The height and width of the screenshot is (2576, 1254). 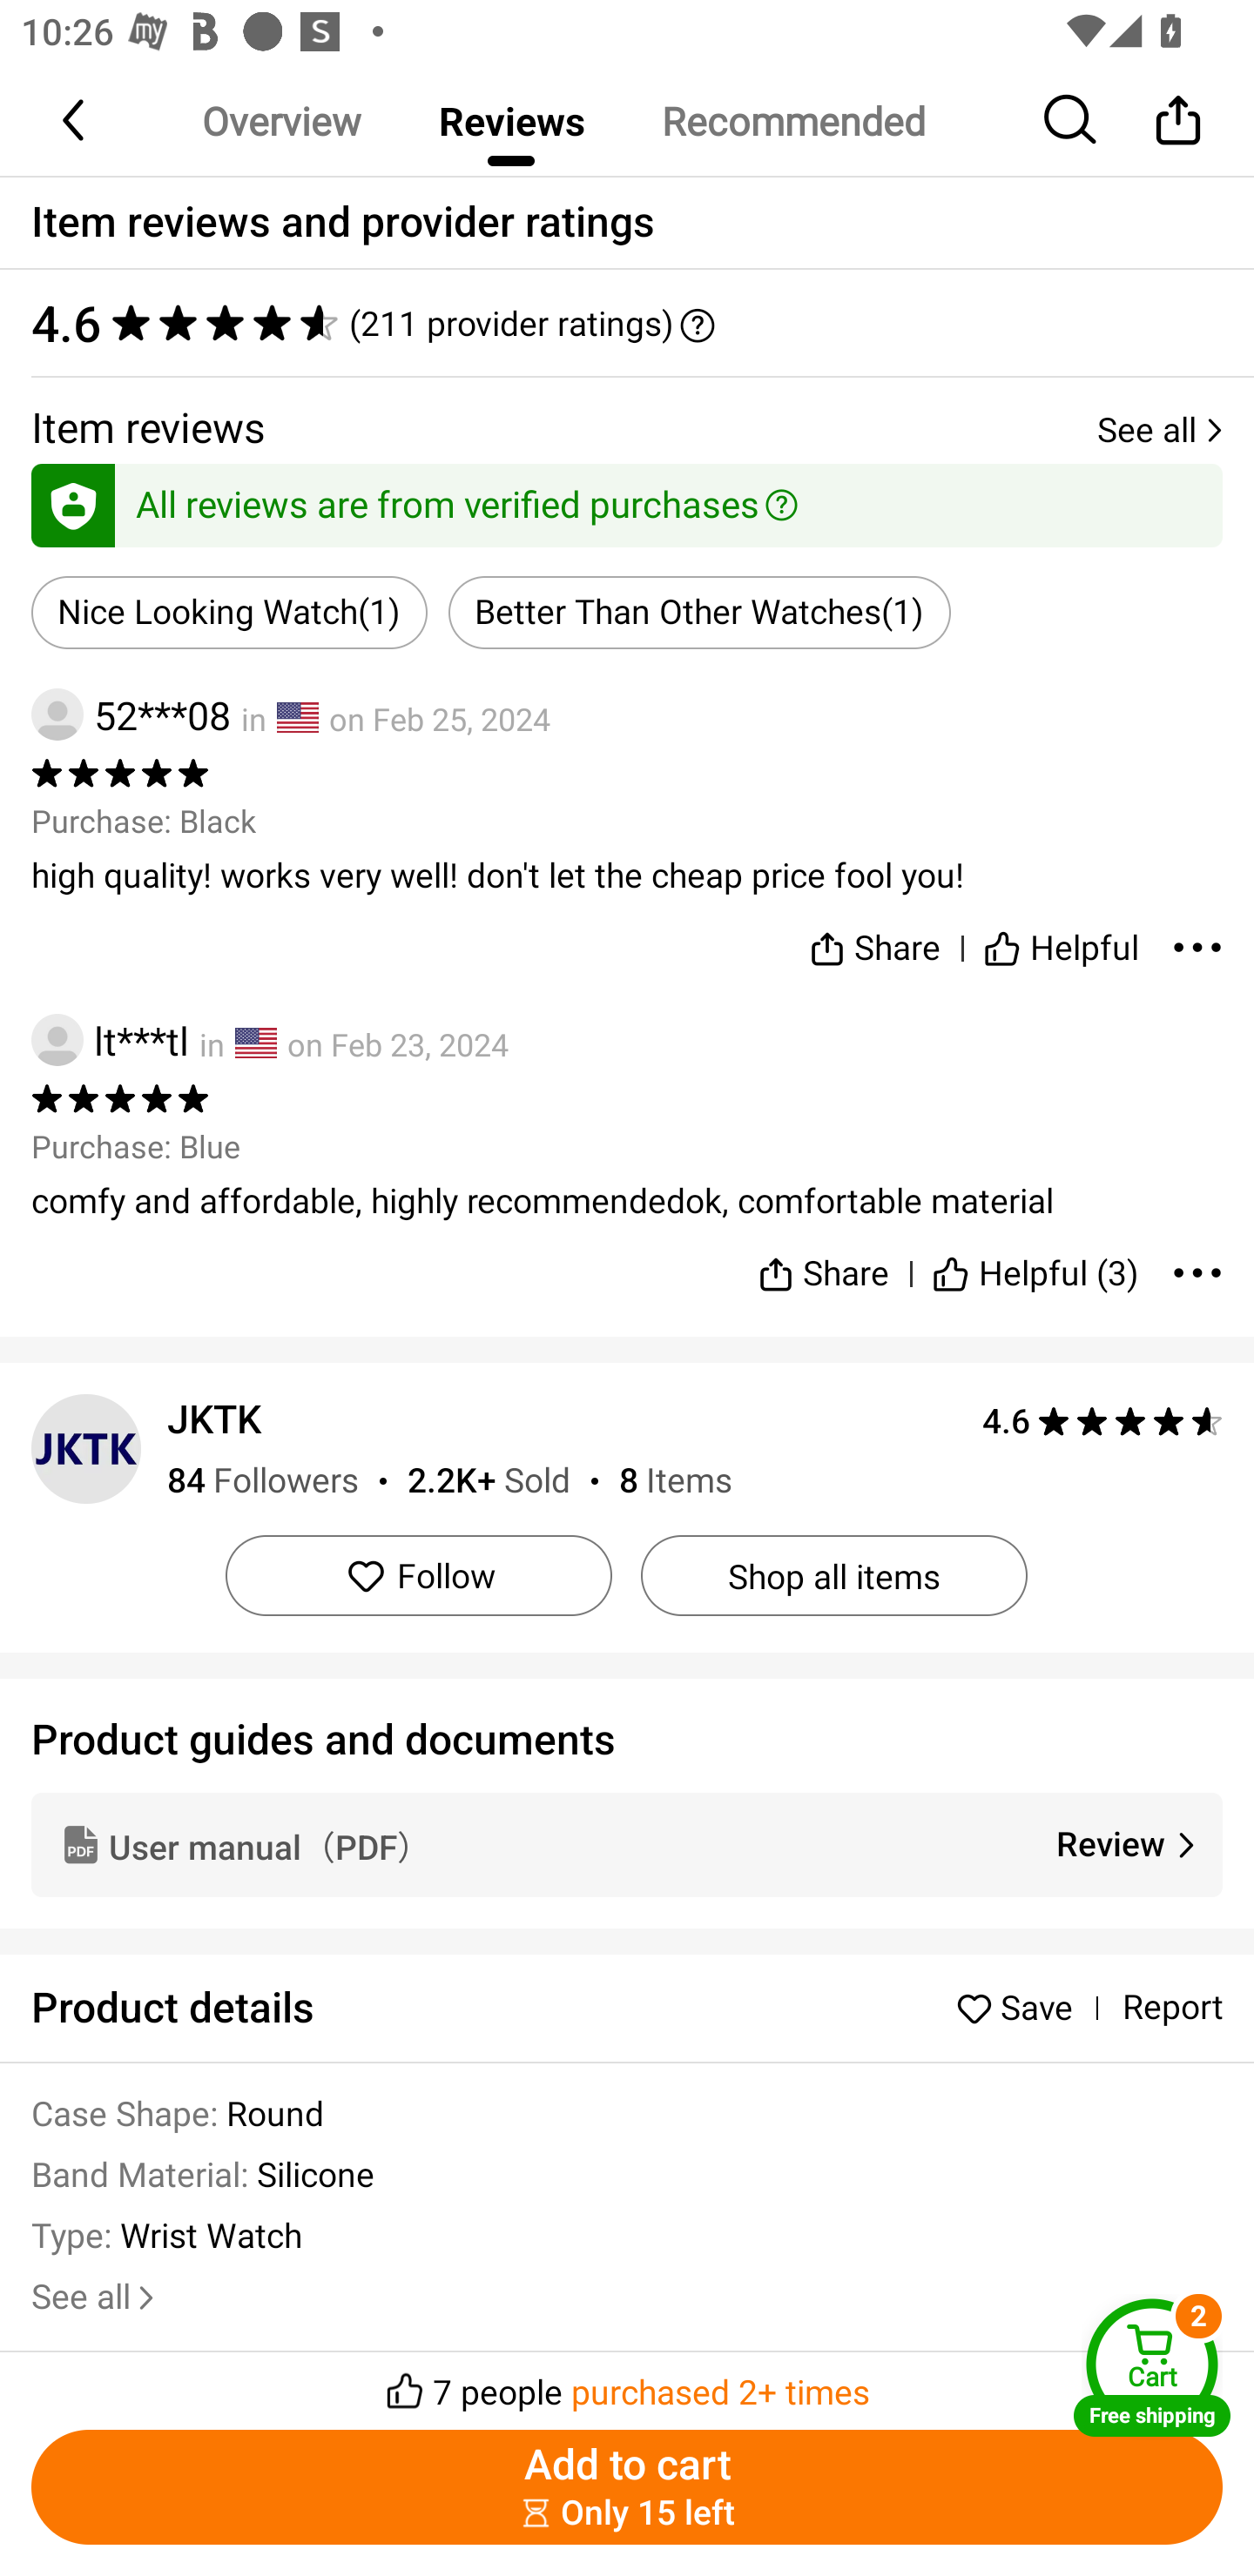 What do you see at coordinates (1177, 119) in the screenshot?
I see `Share` at bounding box center [1177, 119].